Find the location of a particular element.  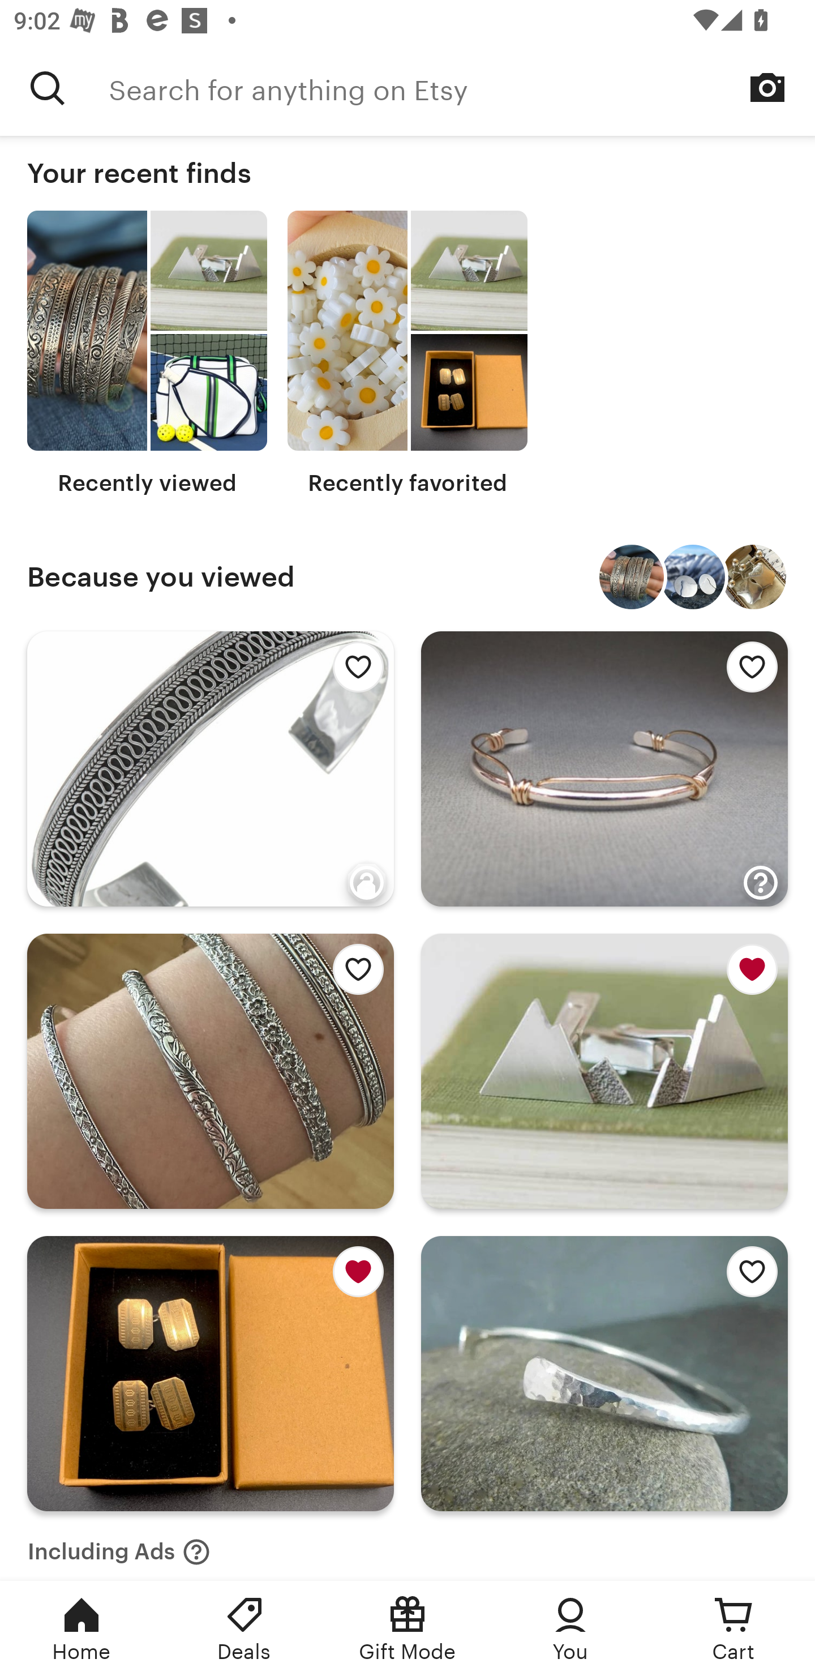

Cart is located at coordinates (733, 1628).